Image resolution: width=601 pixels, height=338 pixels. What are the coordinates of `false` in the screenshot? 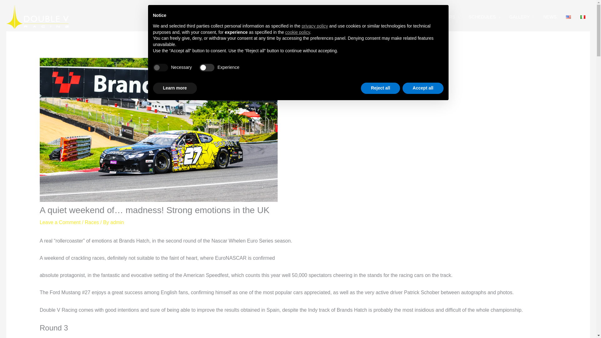 It's located at (207, 68).